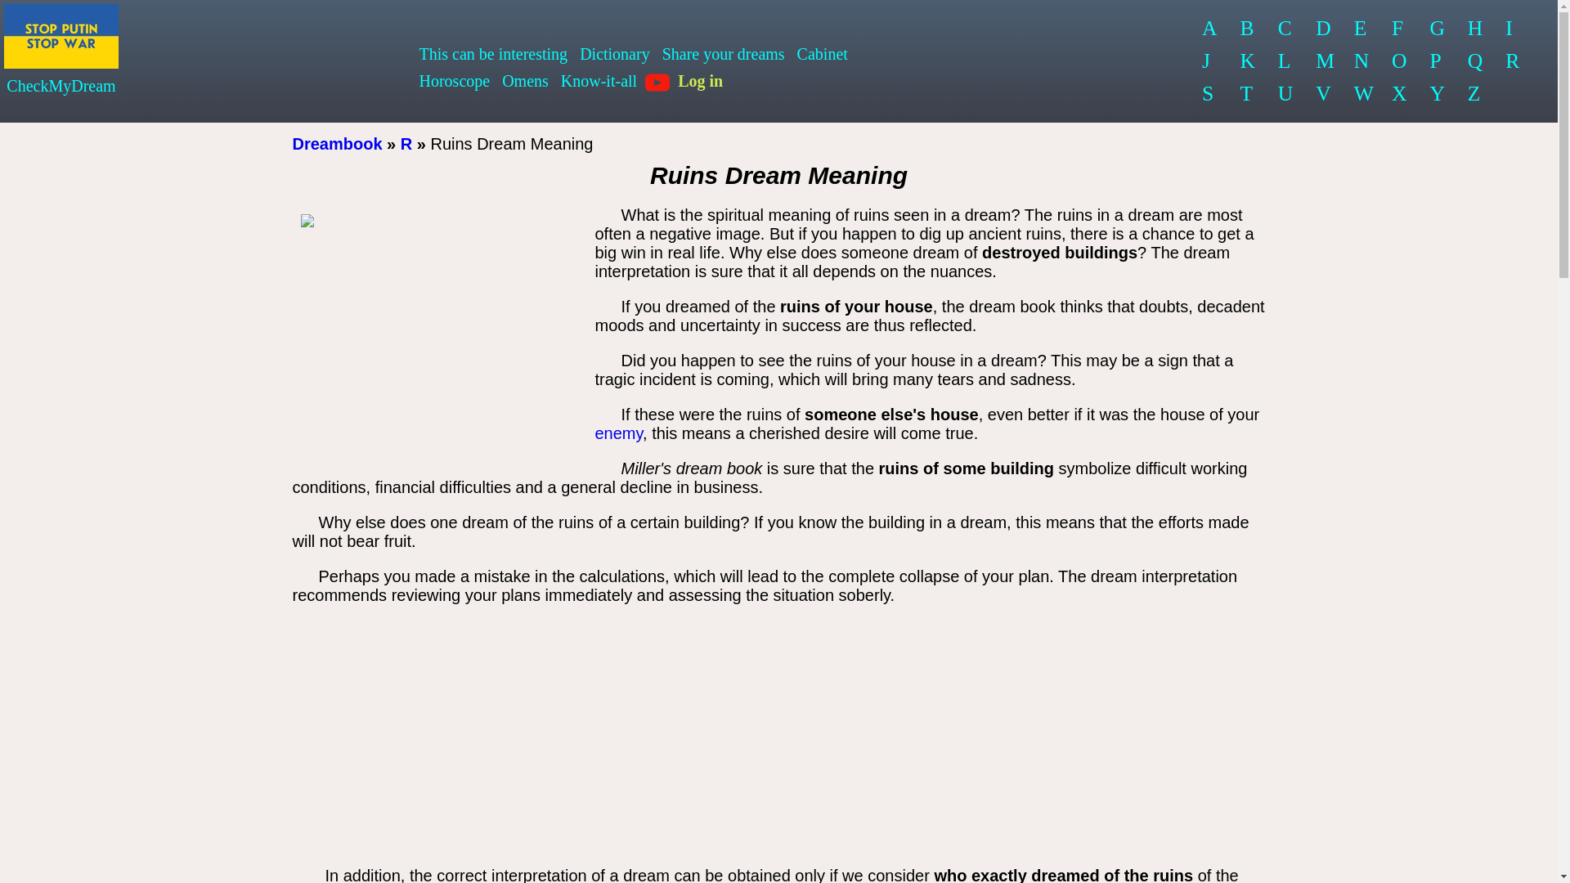 The height and width of the screenshot is (883, 1570). Describe the element at coordinates (1513, 61) in the screenshot. I see `R` at that location.